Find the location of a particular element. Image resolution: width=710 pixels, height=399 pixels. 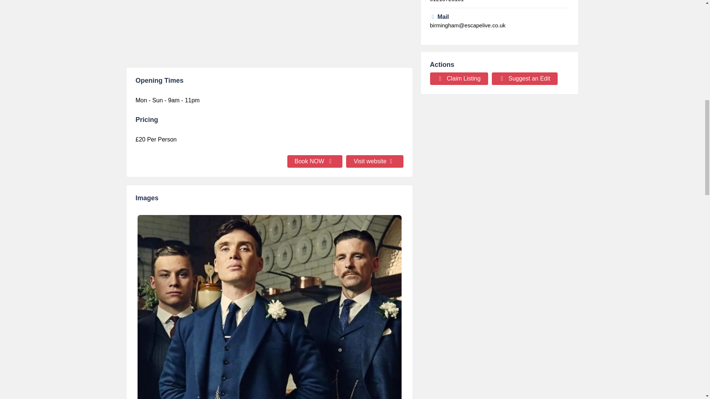

Book NOW   is located at coordinates (315, 161).